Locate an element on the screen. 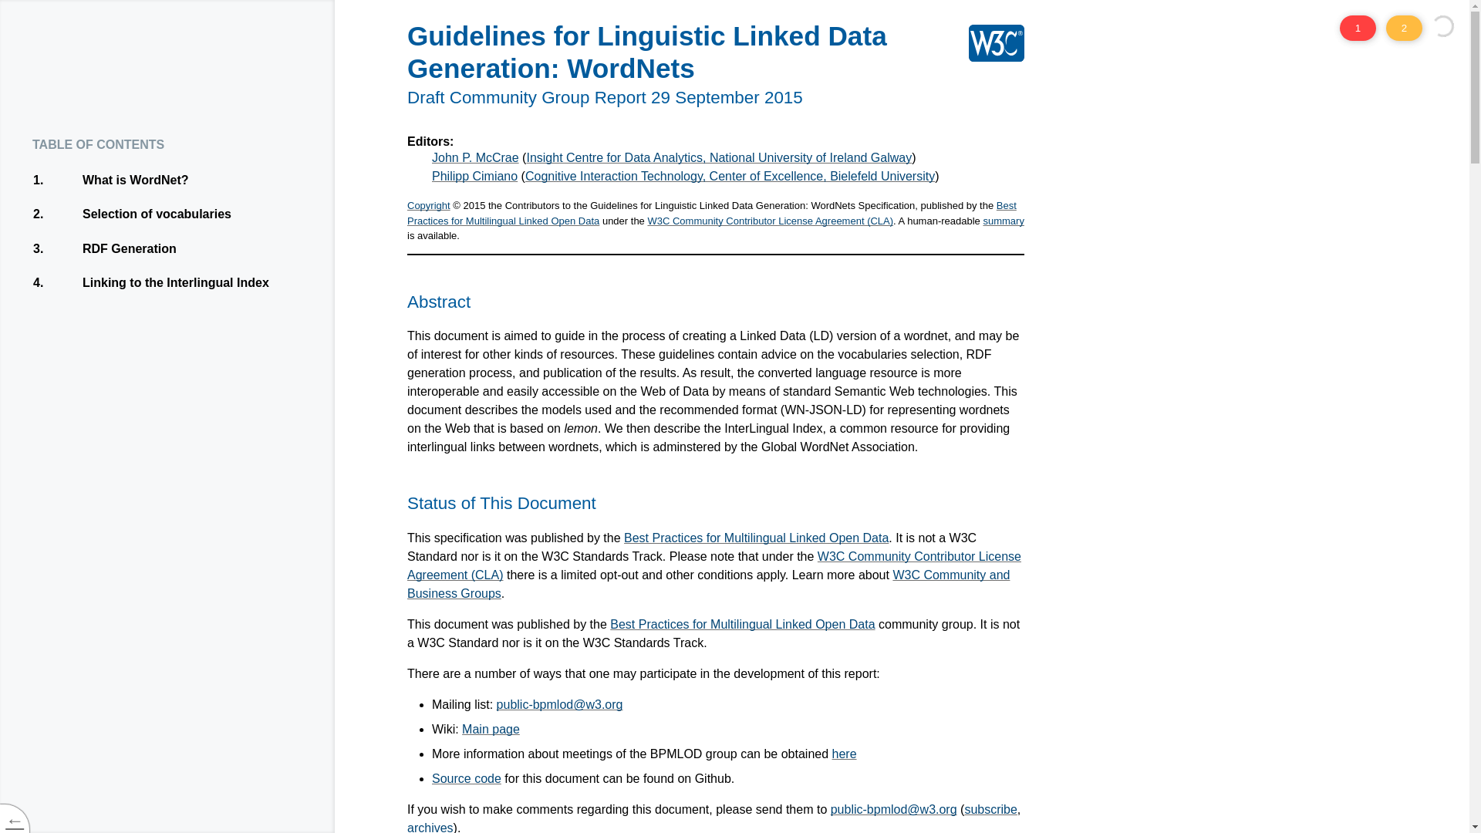 The height and width of the screenshot is (833, 1481). Best Practices for Multilingual Linked Open Data is located at coordinates (202, 214).